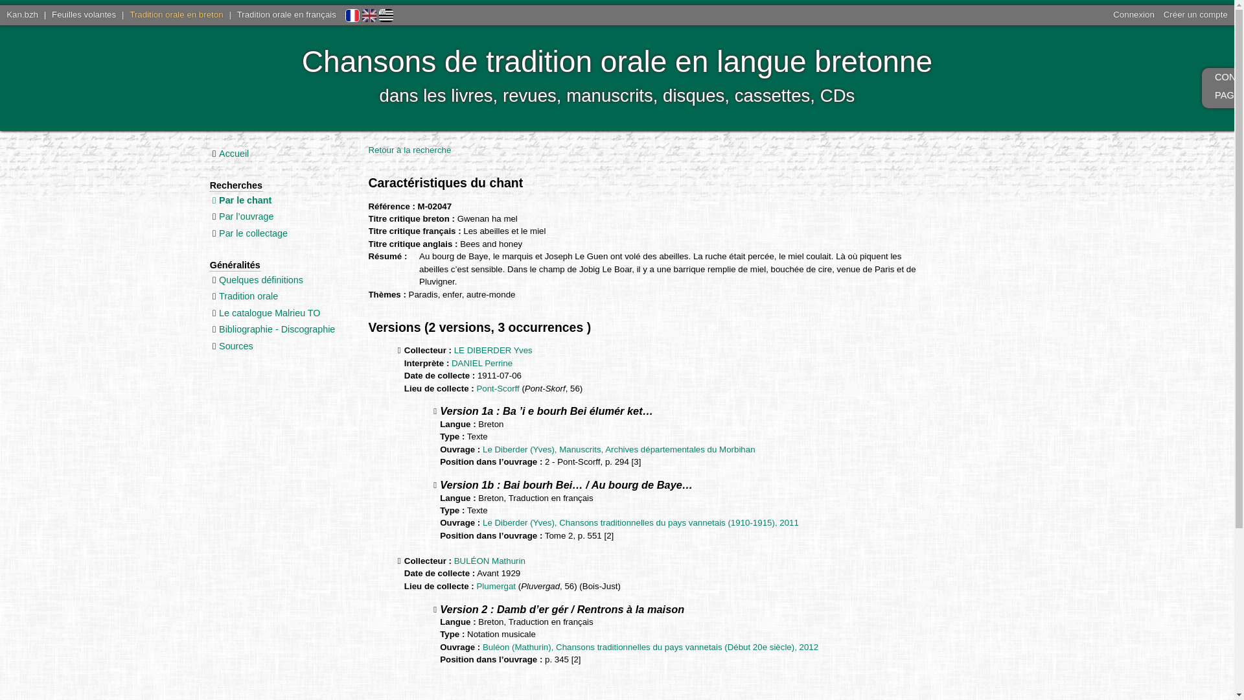 This screenshot has width=1244, height=700. What do you see at coordinates (249, 296) in the screenshot?
I see `Tradition orale` at bounding box center [249, 296].